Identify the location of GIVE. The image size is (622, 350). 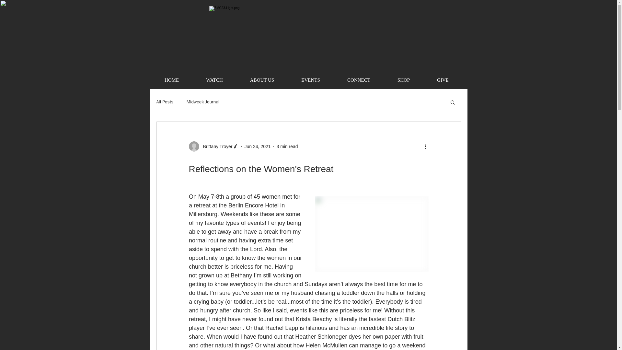
(443, 80).